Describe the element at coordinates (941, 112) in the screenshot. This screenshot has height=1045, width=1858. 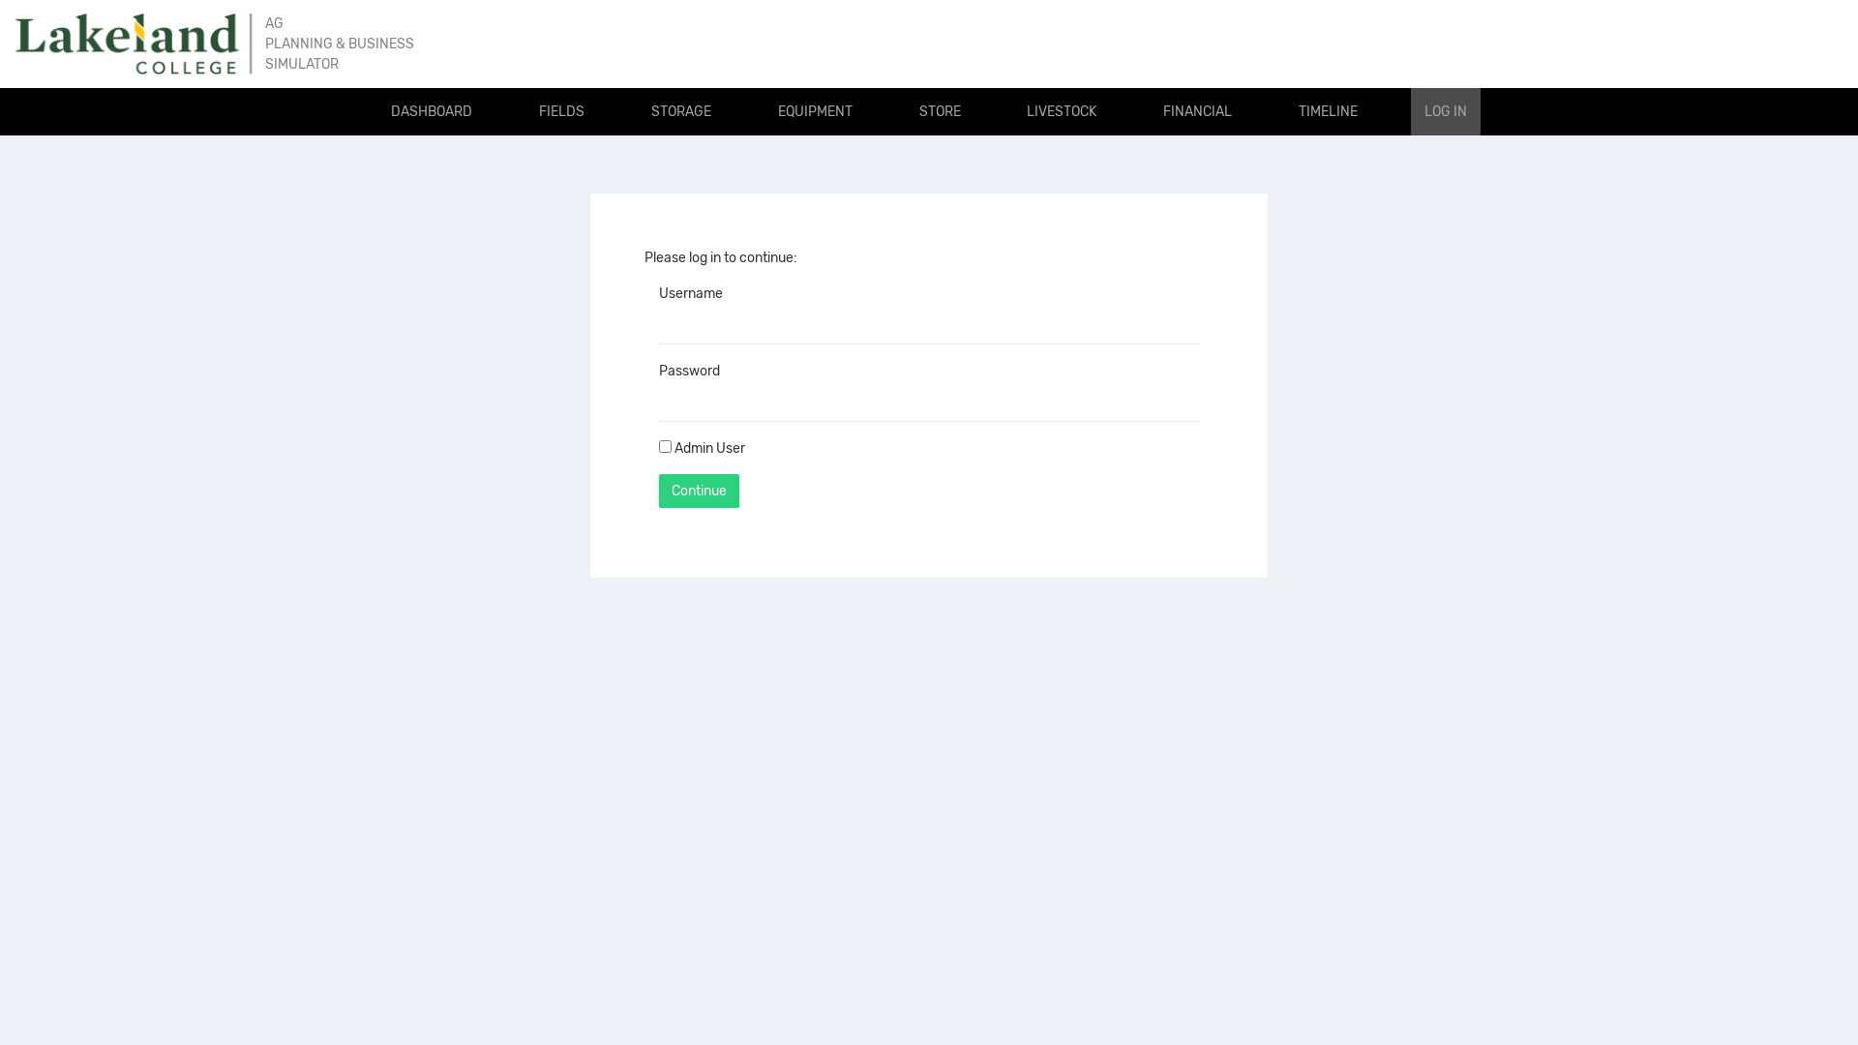
I see `STORE` at that location.